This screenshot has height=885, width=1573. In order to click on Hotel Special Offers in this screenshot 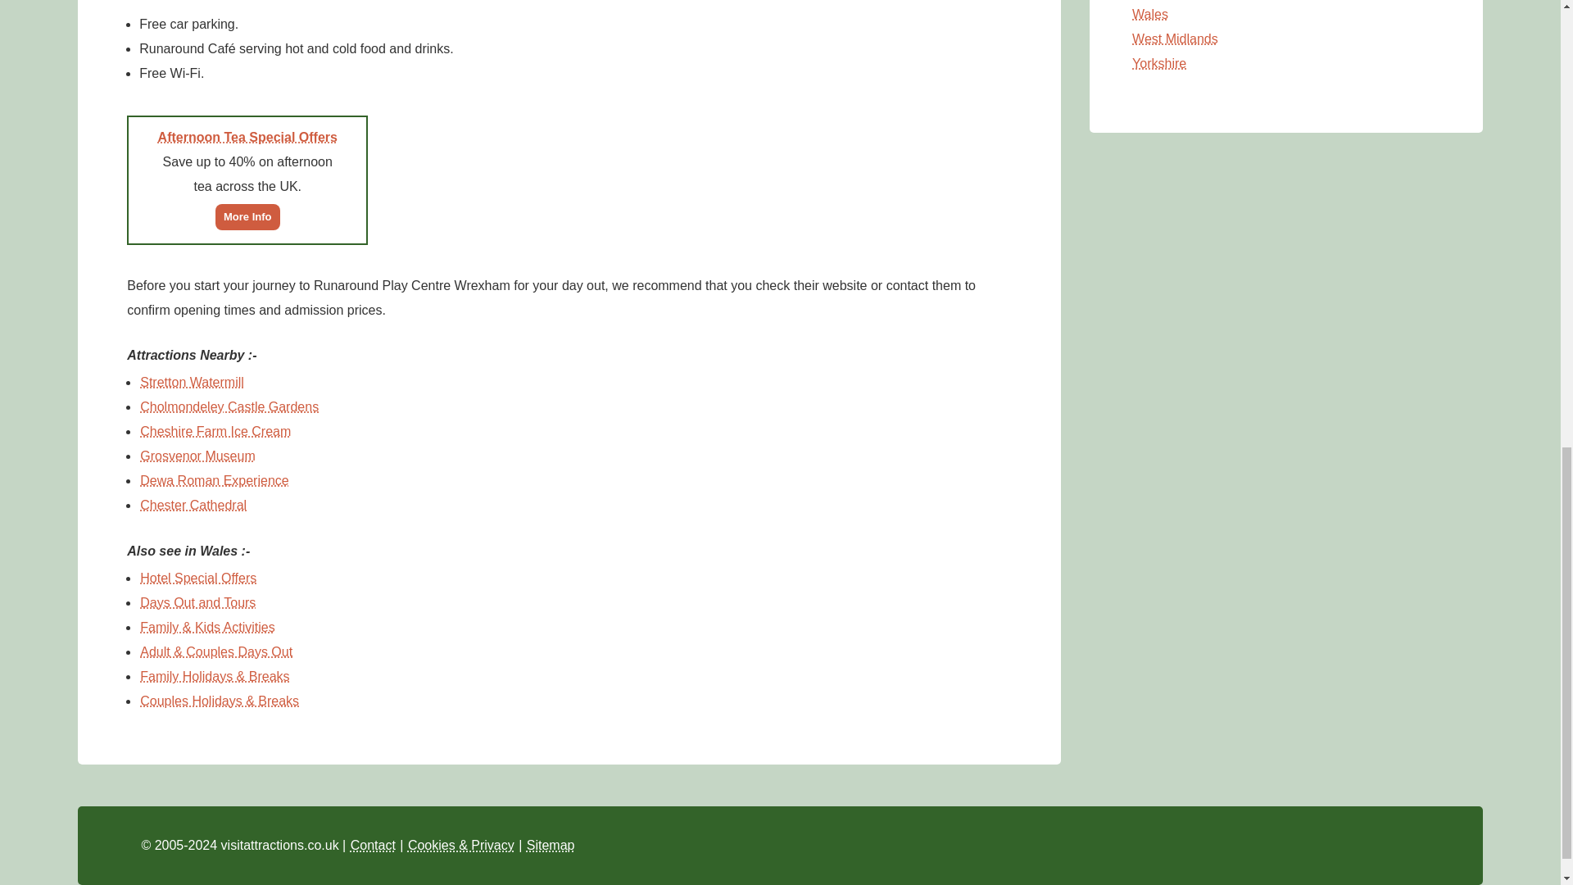, I will do `click(198, 577)`.